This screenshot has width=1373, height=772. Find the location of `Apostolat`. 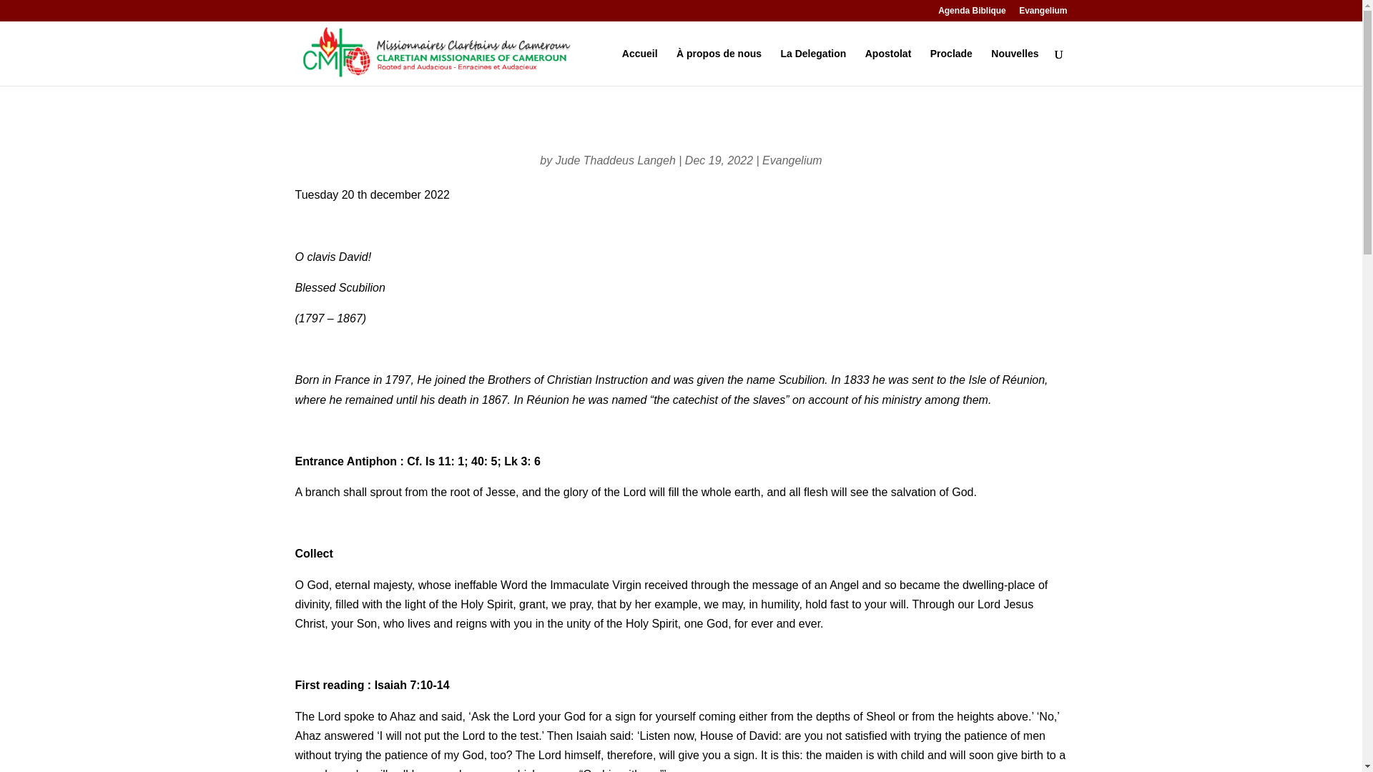

Apostolat is located at coordinates (888, 67).